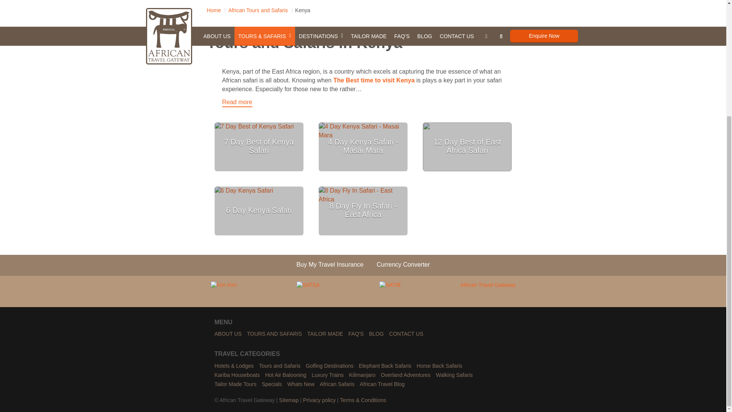 The width and height of the screenshot is (732, 412). What do you see at coordinates (279, 366) in the screenshot?
I see `African Tours and Safaris` at bounding box center [279, 366].